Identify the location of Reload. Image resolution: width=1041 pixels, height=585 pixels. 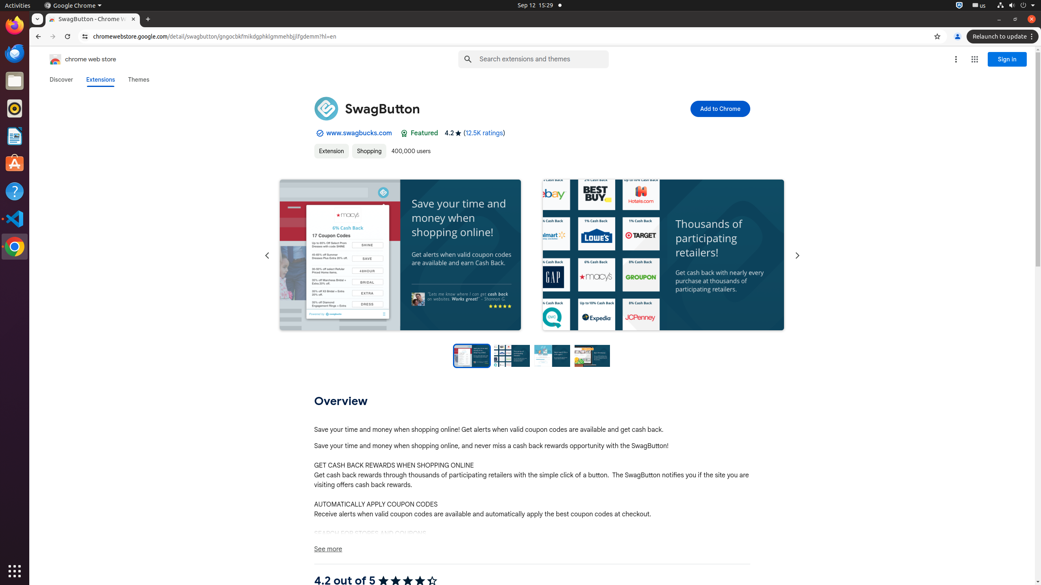
(68, 37).